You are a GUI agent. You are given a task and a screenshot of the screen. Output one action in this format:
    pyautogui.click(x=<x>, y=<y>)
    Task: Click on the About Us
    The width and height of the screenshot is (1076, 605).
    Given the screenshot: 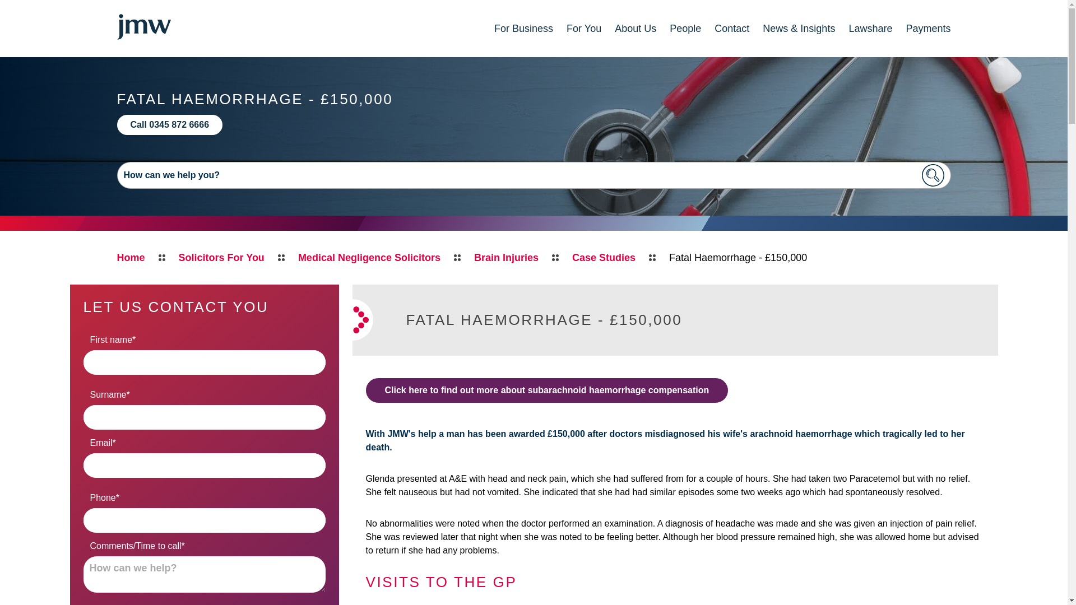 What is the action you would take?
    pyautogui.click(x=636, y=28)
    